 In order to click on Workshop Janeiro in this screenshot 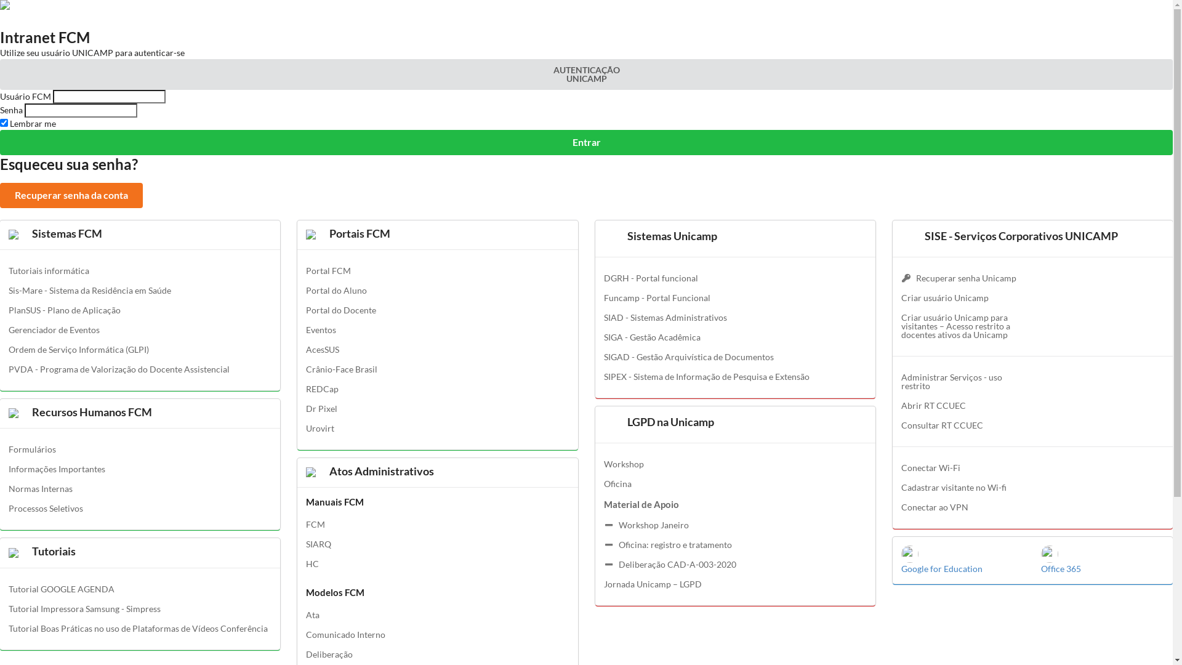, I will do `click(734, 525)`.